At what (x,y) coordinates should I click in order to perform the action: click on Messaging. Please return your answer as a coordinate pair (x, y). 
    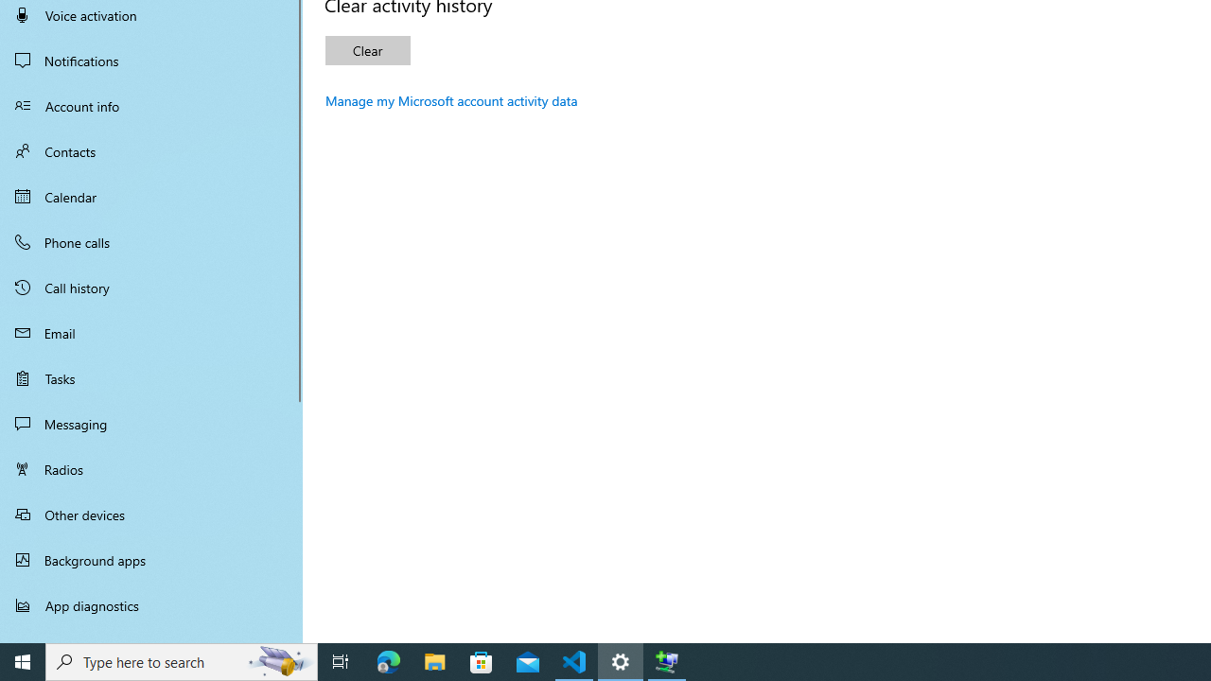
    Looking at the image, I should click on (151, 424).